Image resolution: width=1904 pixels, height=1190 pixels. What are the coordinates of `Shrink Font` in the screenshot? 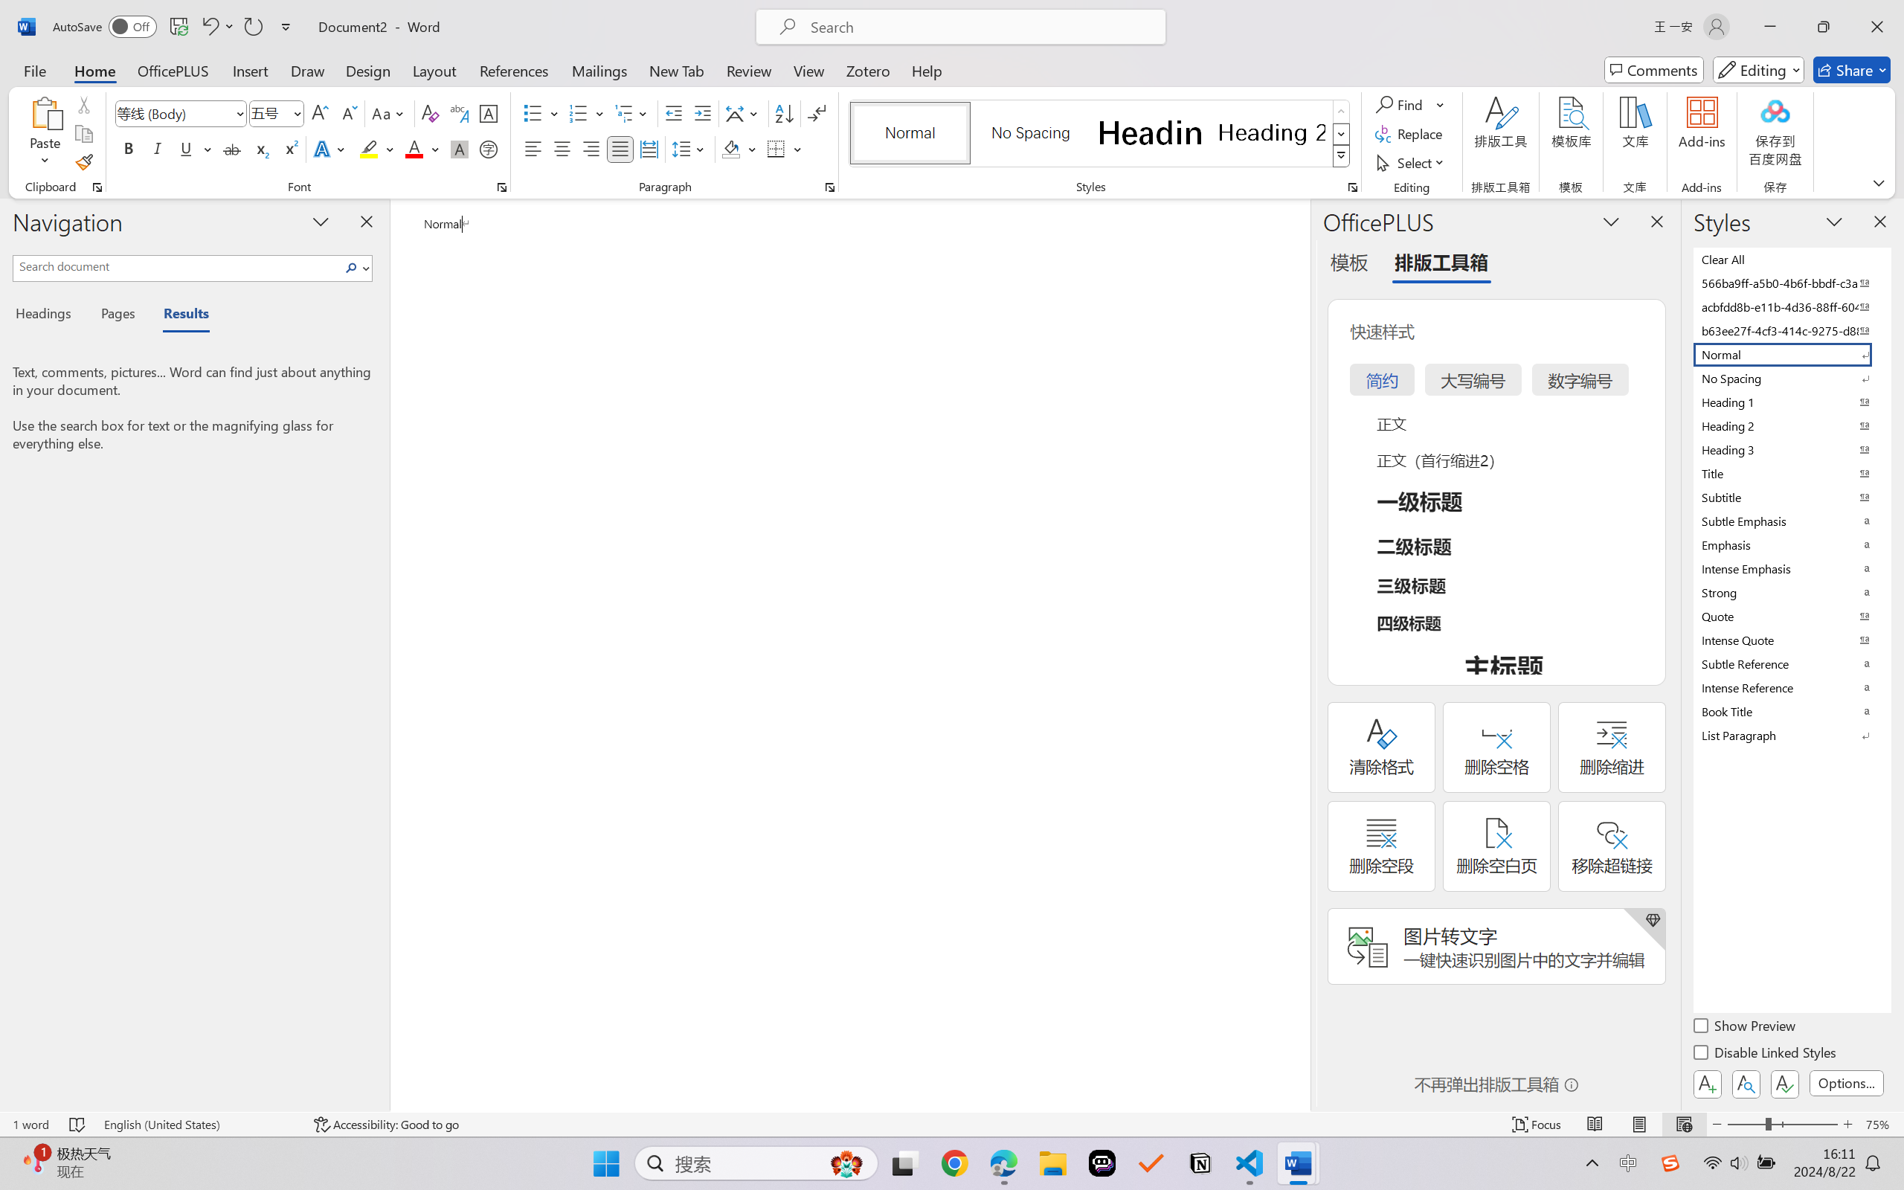 It's located at (348, 113).